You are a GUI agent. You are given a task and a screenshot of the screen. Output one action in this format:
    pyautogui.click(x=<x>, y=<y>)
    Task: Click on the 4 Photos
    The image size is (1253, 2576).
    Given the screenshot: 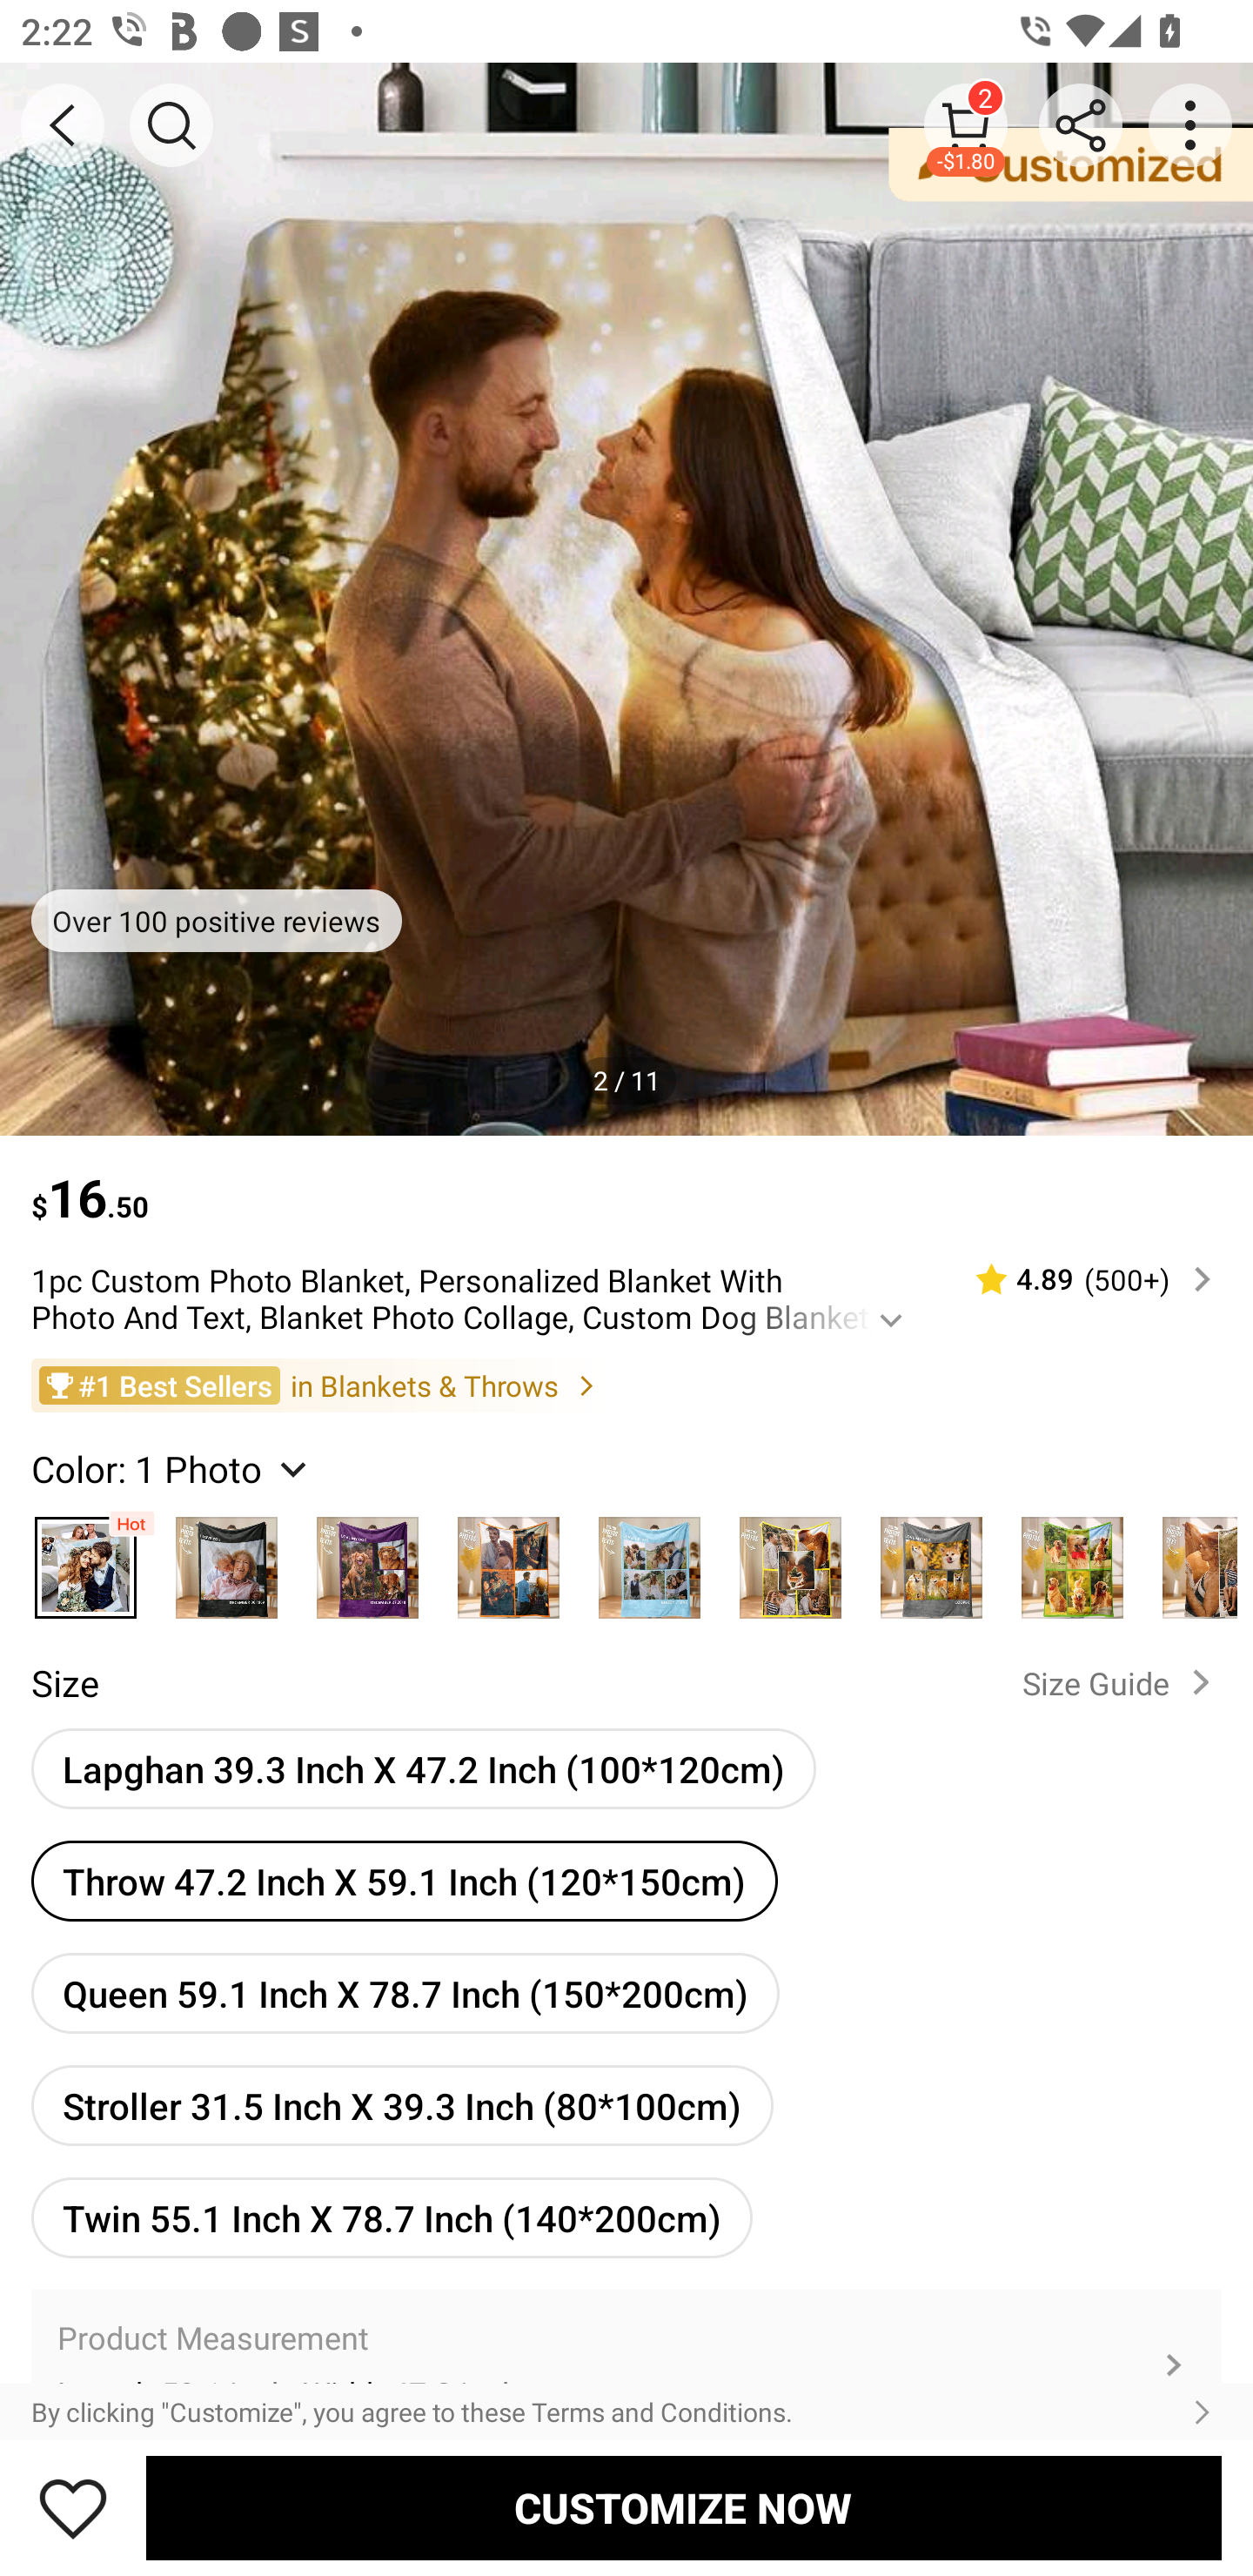 What is the action you would take?
    pyautogui.click(x=508, y=1560)
    